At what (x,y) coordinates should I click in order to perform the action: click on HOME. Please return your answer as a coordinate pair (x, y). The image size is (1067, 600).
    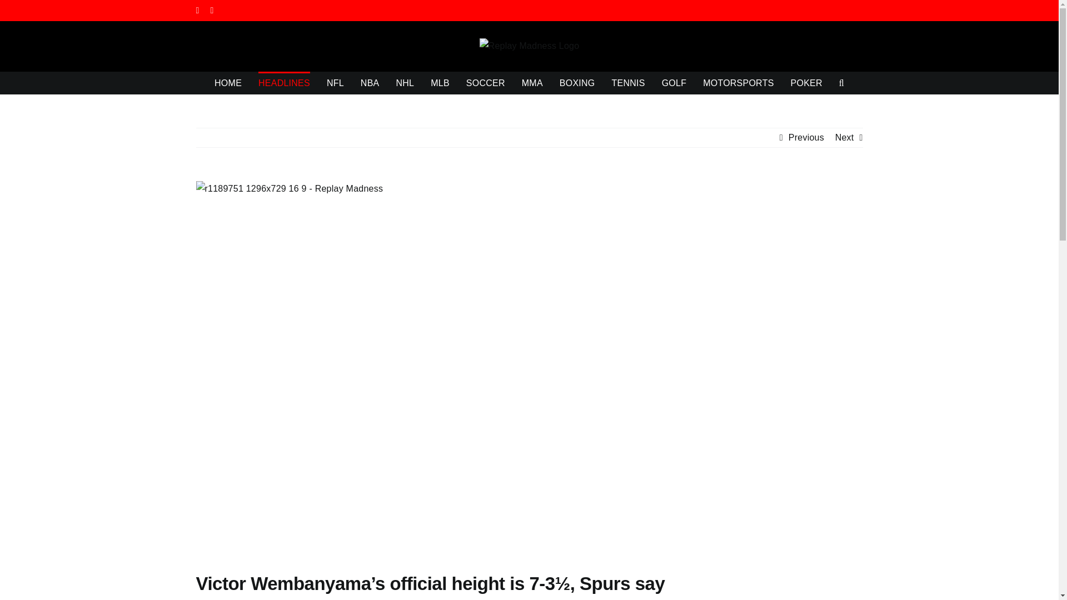
    Looking at the image, I should click on (228, 82).